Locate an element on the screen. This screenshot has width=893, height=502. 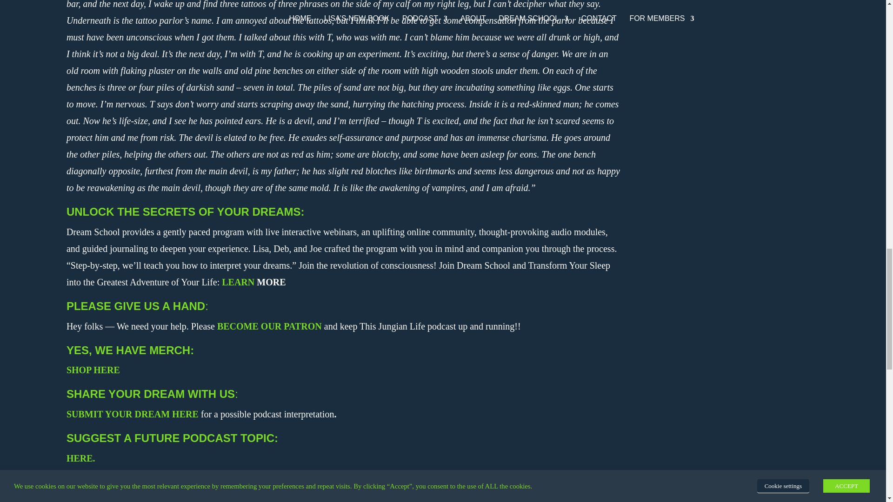
SUBMIT YOUR DREAM HERE is located at coordinates (132, 414).